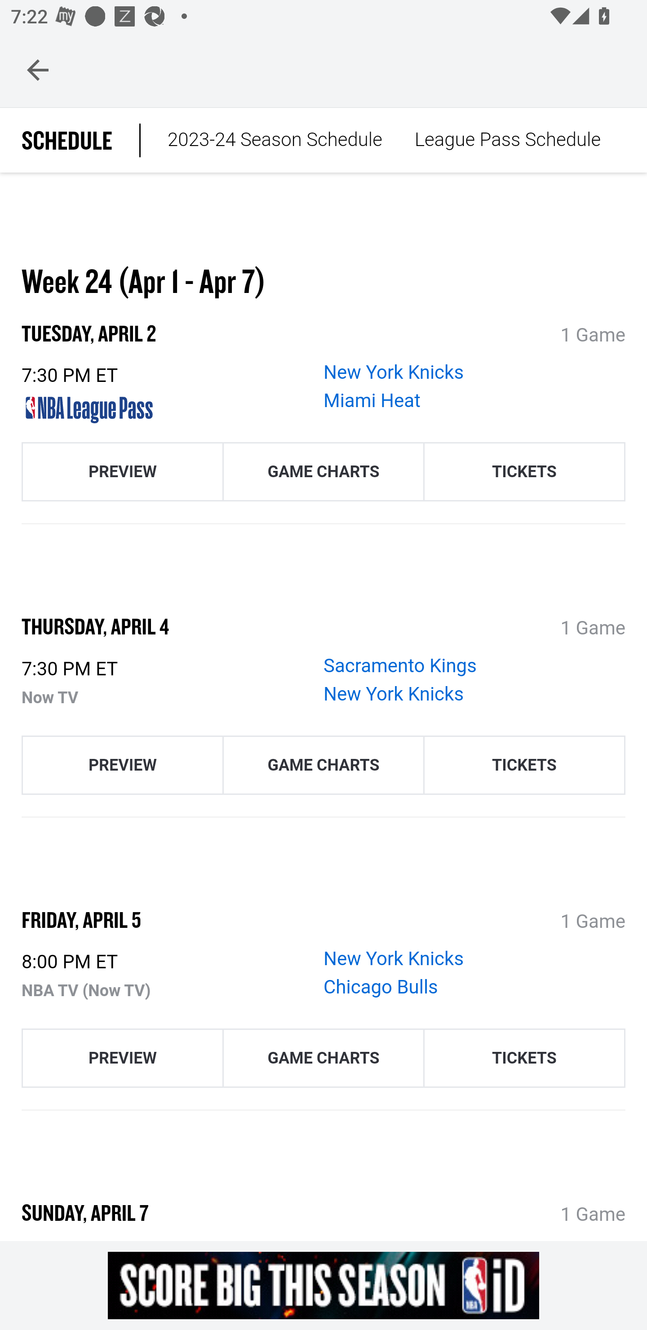 This screenshot has width=647, height=1330. What do you see at coordinates (122, 765) in the screenshot?
I see `PREVIEW` at bounding box center [122, 765].